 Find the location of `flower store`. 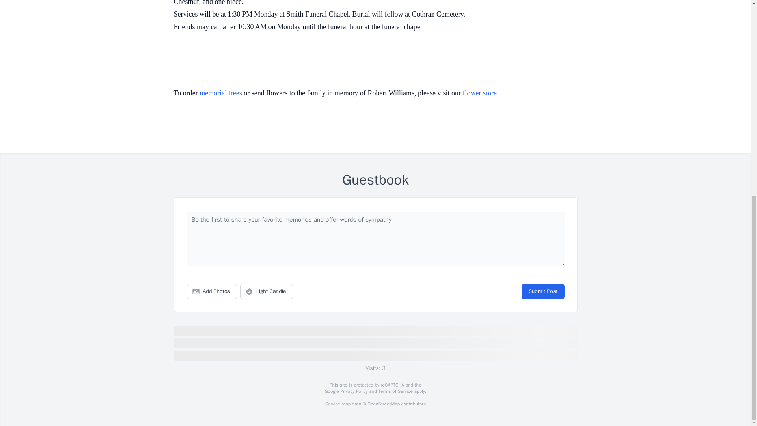

flower store is located at coordinates (479, 93).